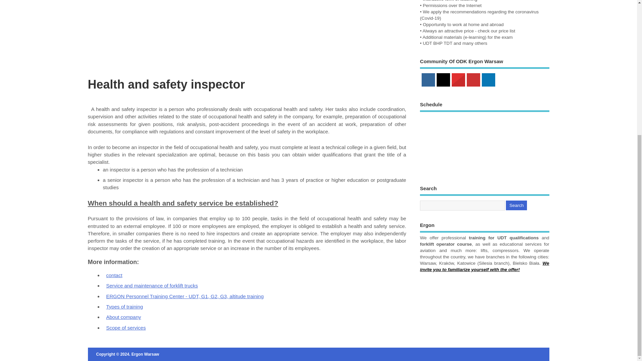  I want to click on About company, so click(124, 317).